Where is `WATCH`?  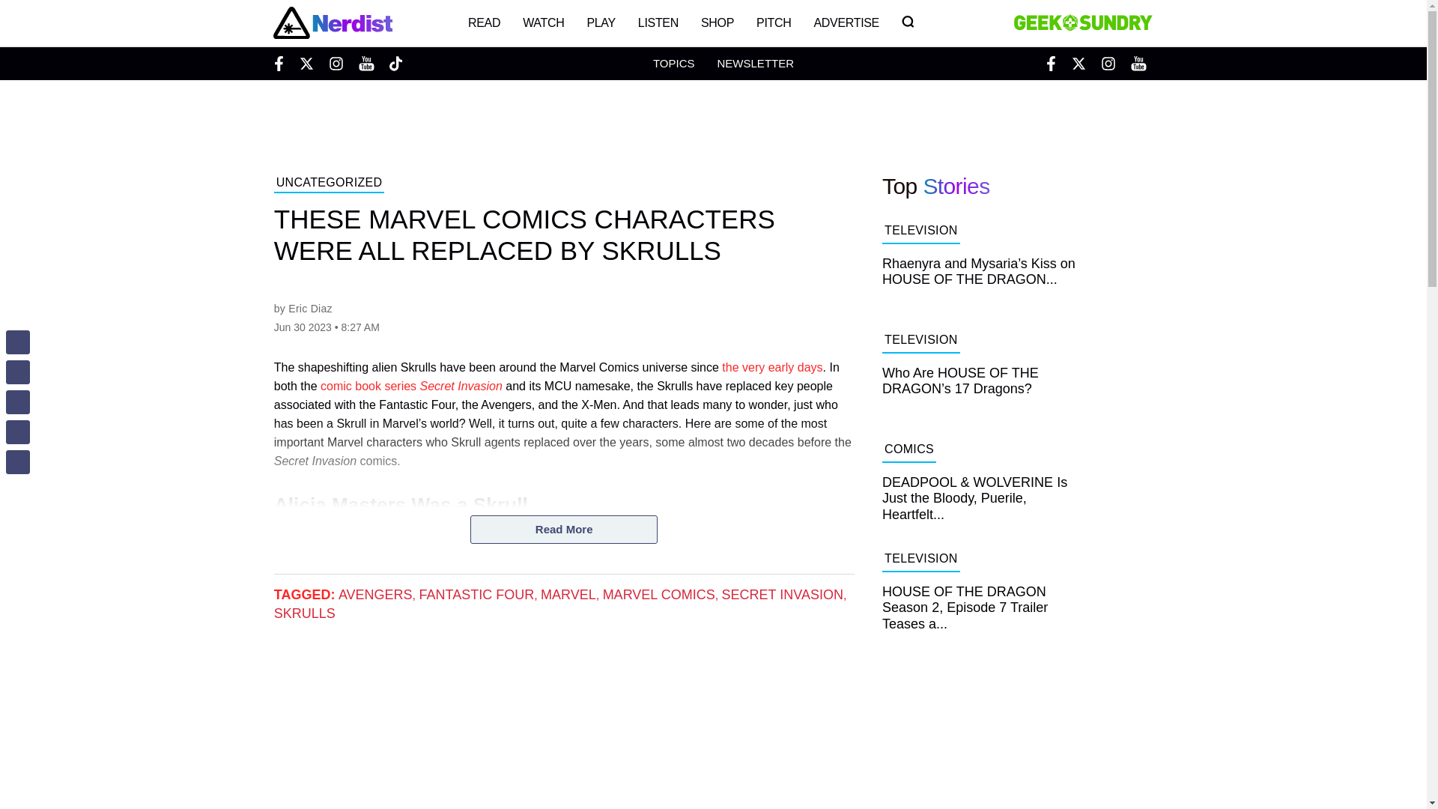
WATCH is located at coordinates (544, 22).